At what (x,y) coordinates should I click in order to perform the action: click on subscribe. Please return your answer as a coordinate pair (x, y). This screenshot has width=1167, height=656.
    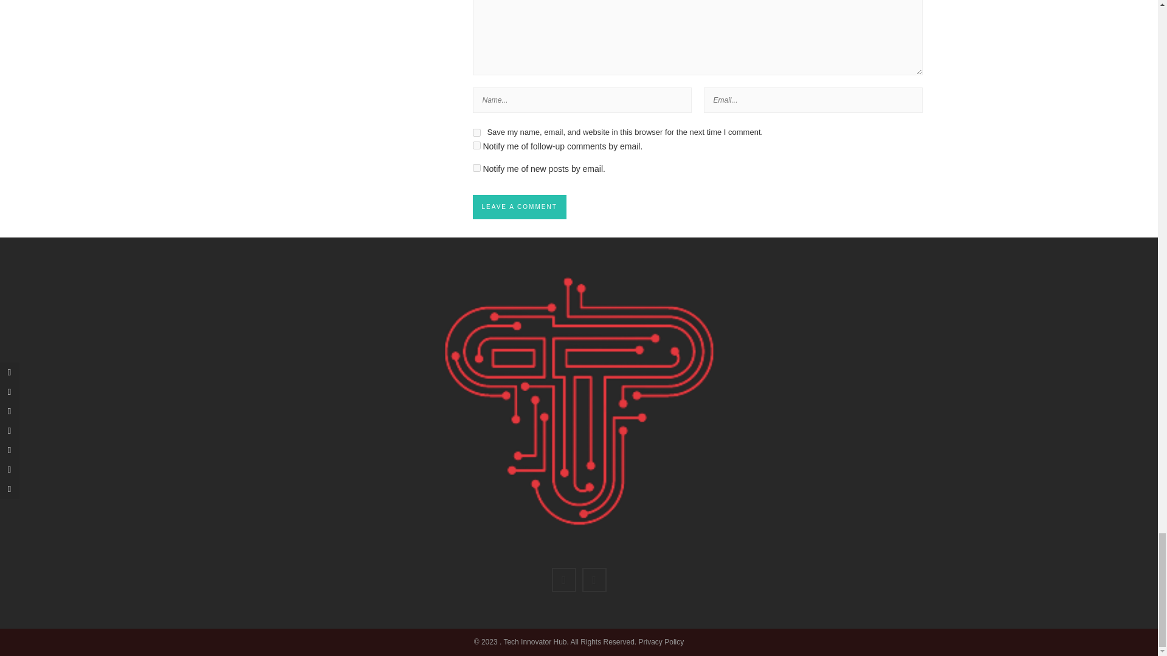
    Looking at the image, I should click on (477, 146).